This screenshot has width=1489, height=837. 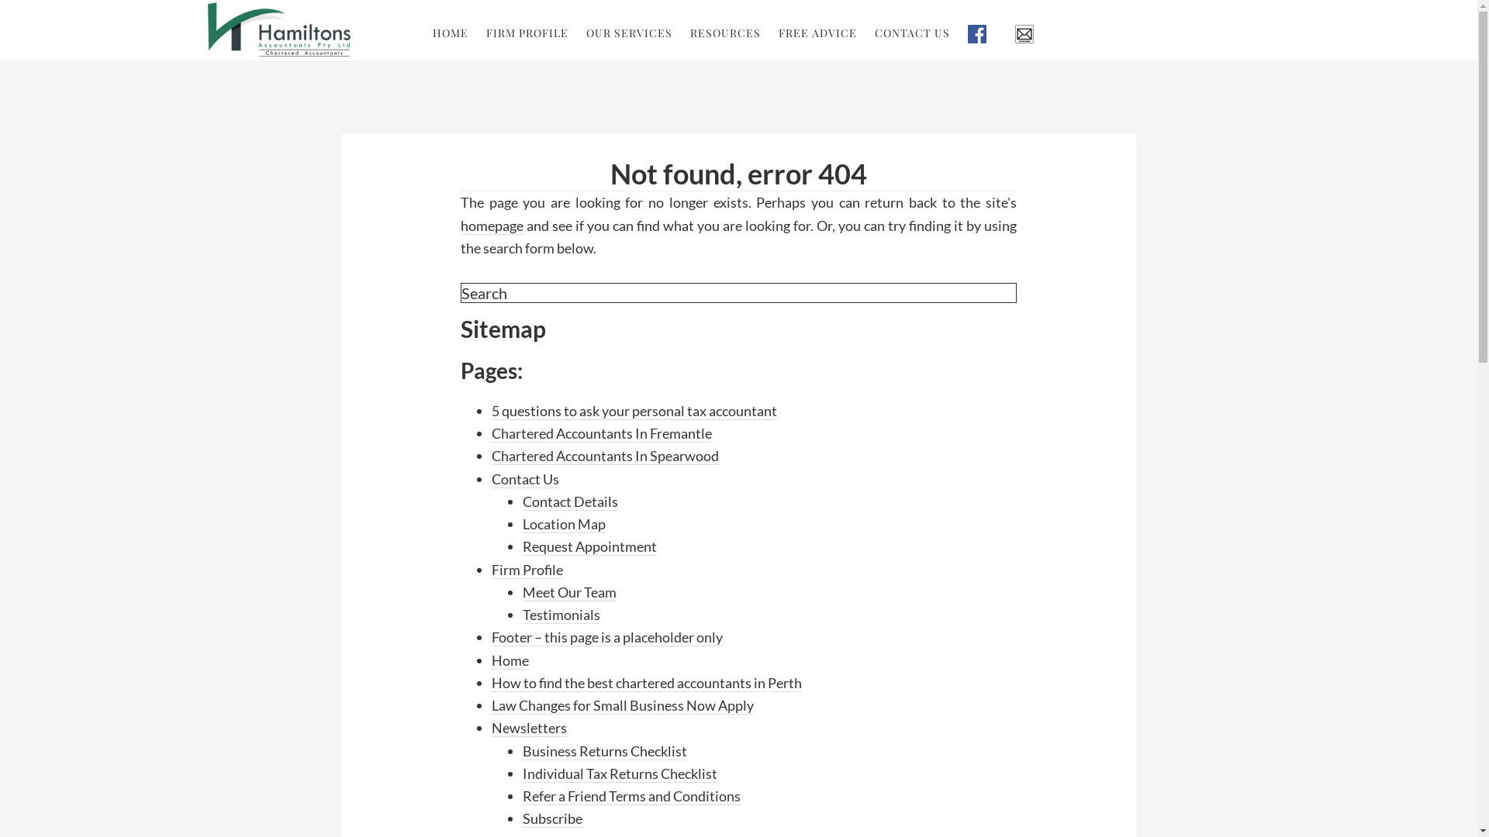 I want to click on Testimonials, so click(x=561, y=615).